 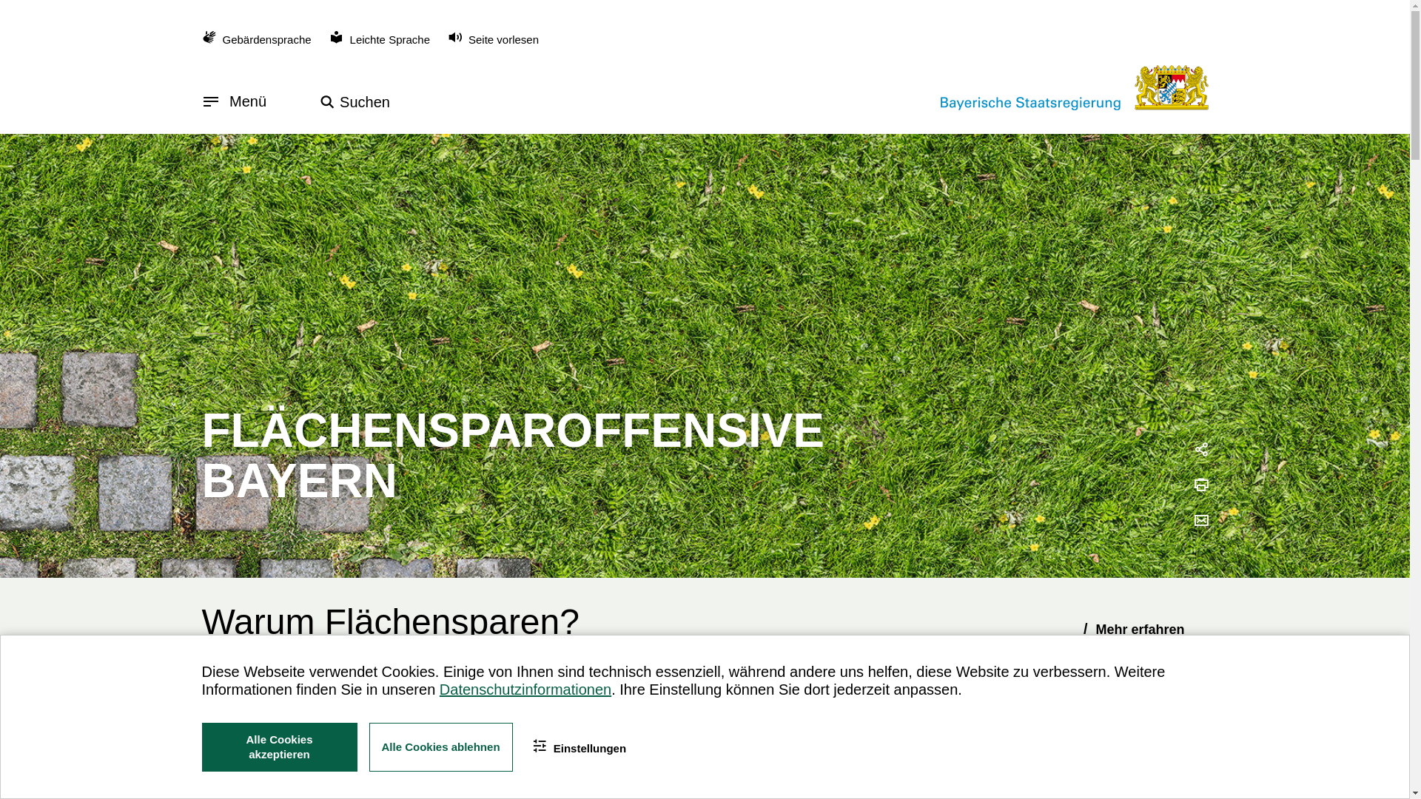 I want to click on Einstellungen, so click(x=580, y=747).